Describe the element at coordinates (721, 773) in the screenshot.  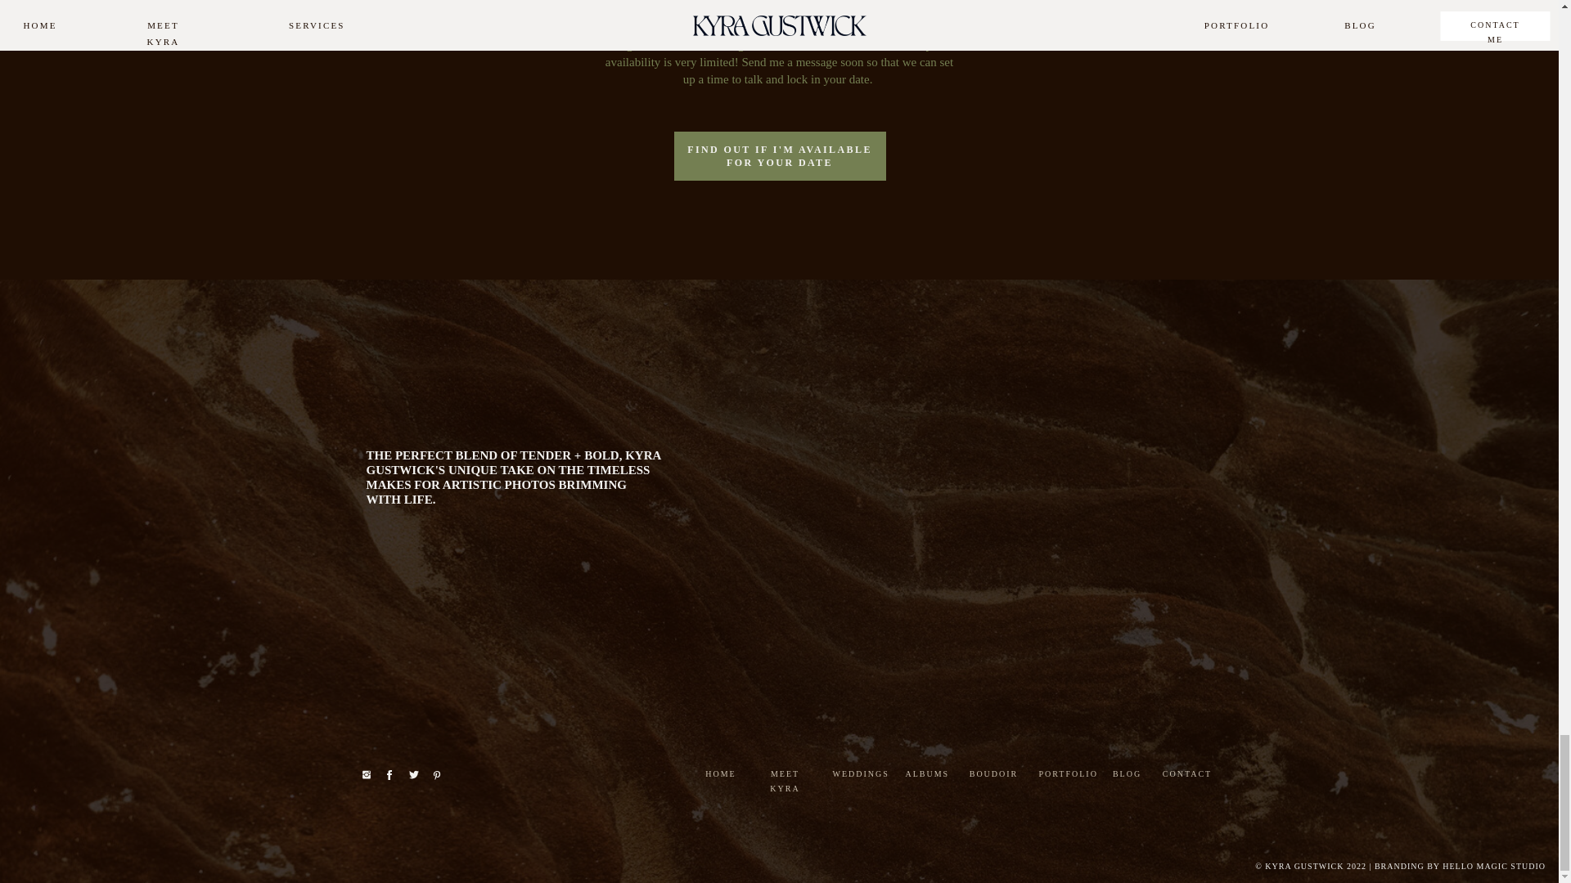
I see `HOME` at that location.